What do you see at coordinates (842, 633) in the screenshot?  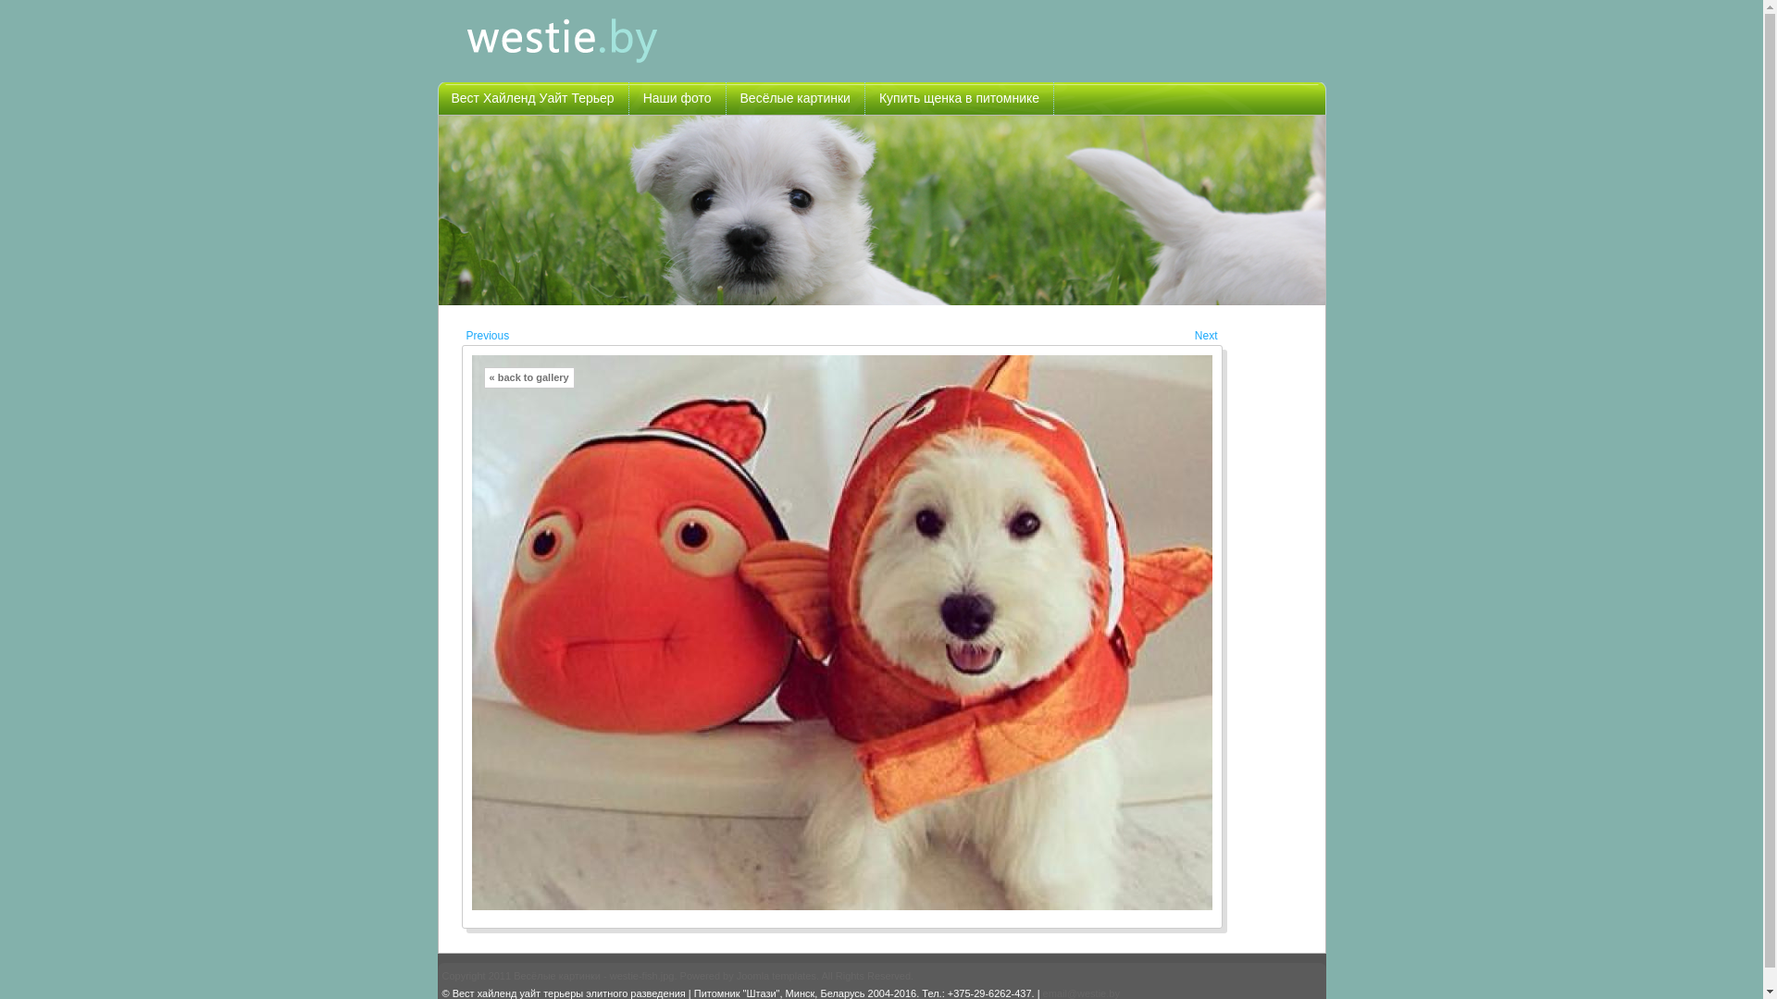 I see `westie-fish.jpg` at bounding box center [842, 633].